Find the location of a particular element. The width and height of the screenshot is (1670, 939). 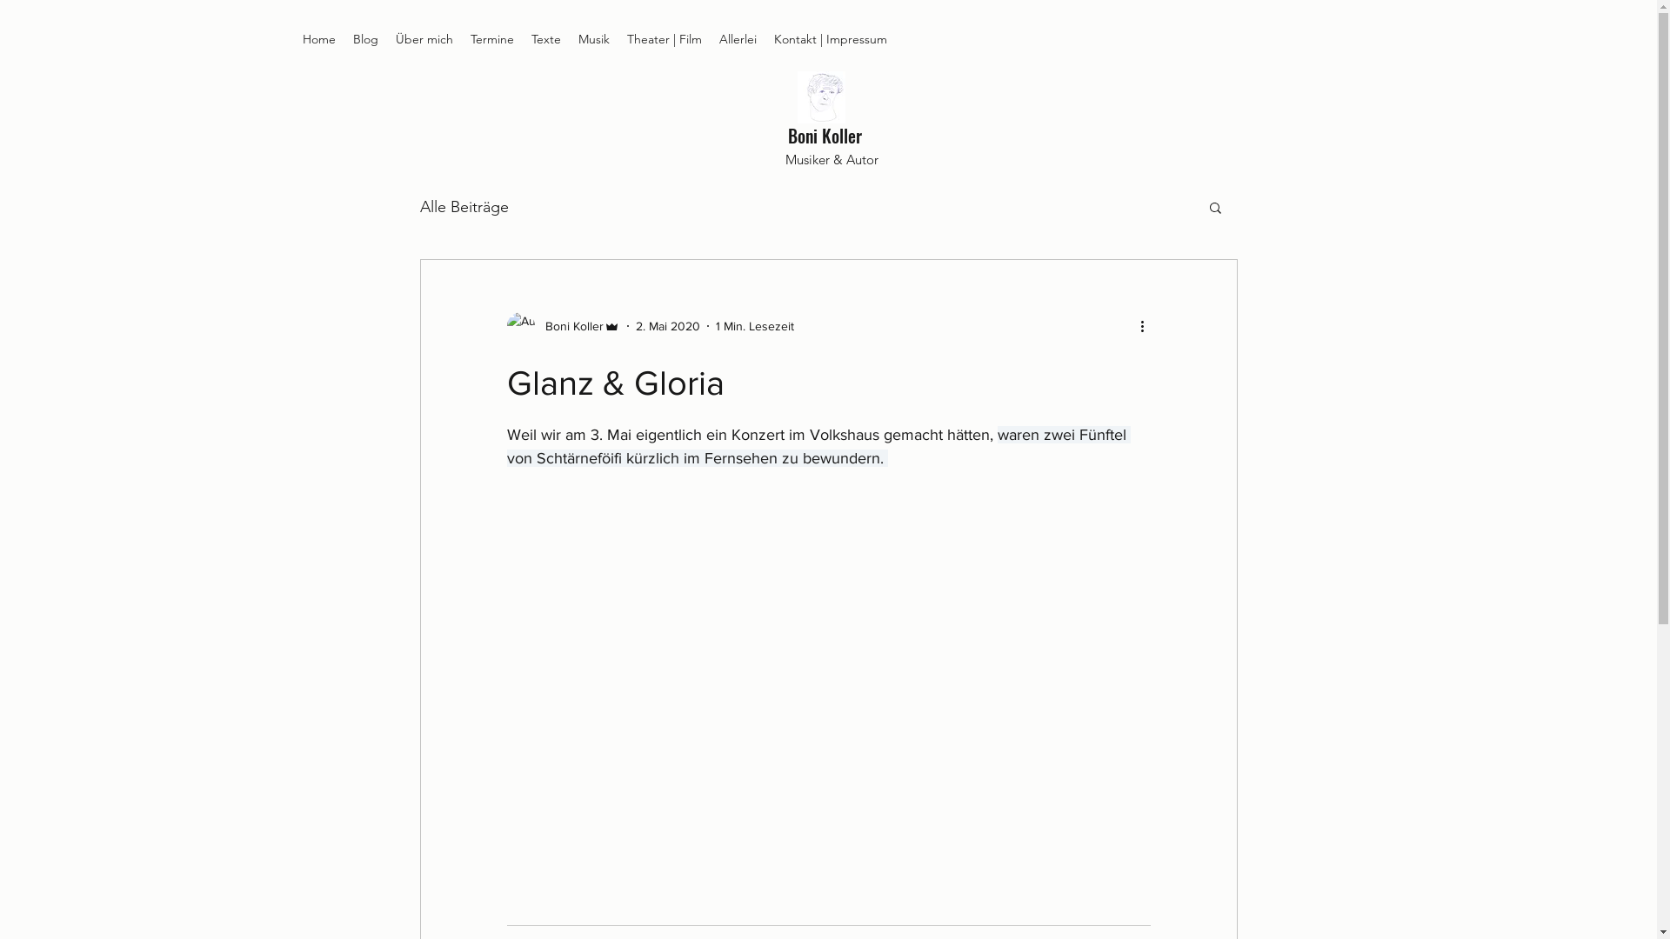

Home is located at coordinates (319, 39).